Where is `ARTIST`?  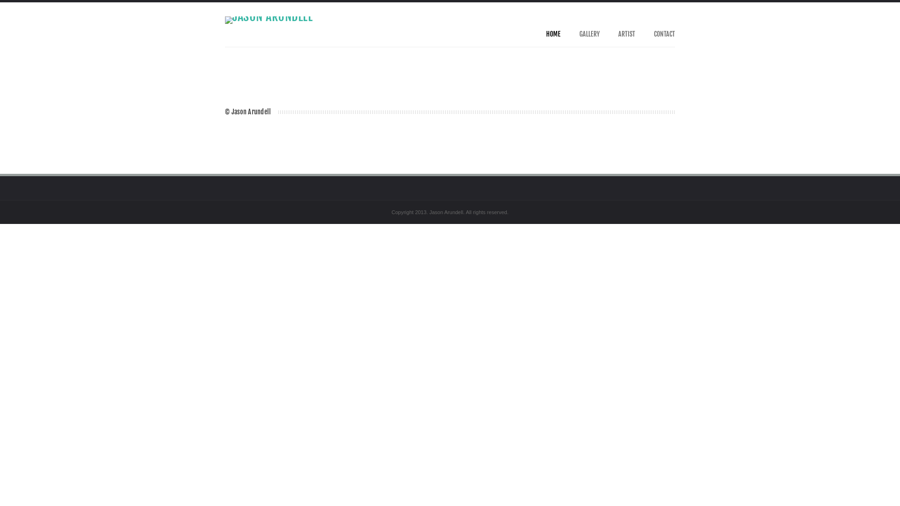
ARTIST is located at coordinates (627, 34).